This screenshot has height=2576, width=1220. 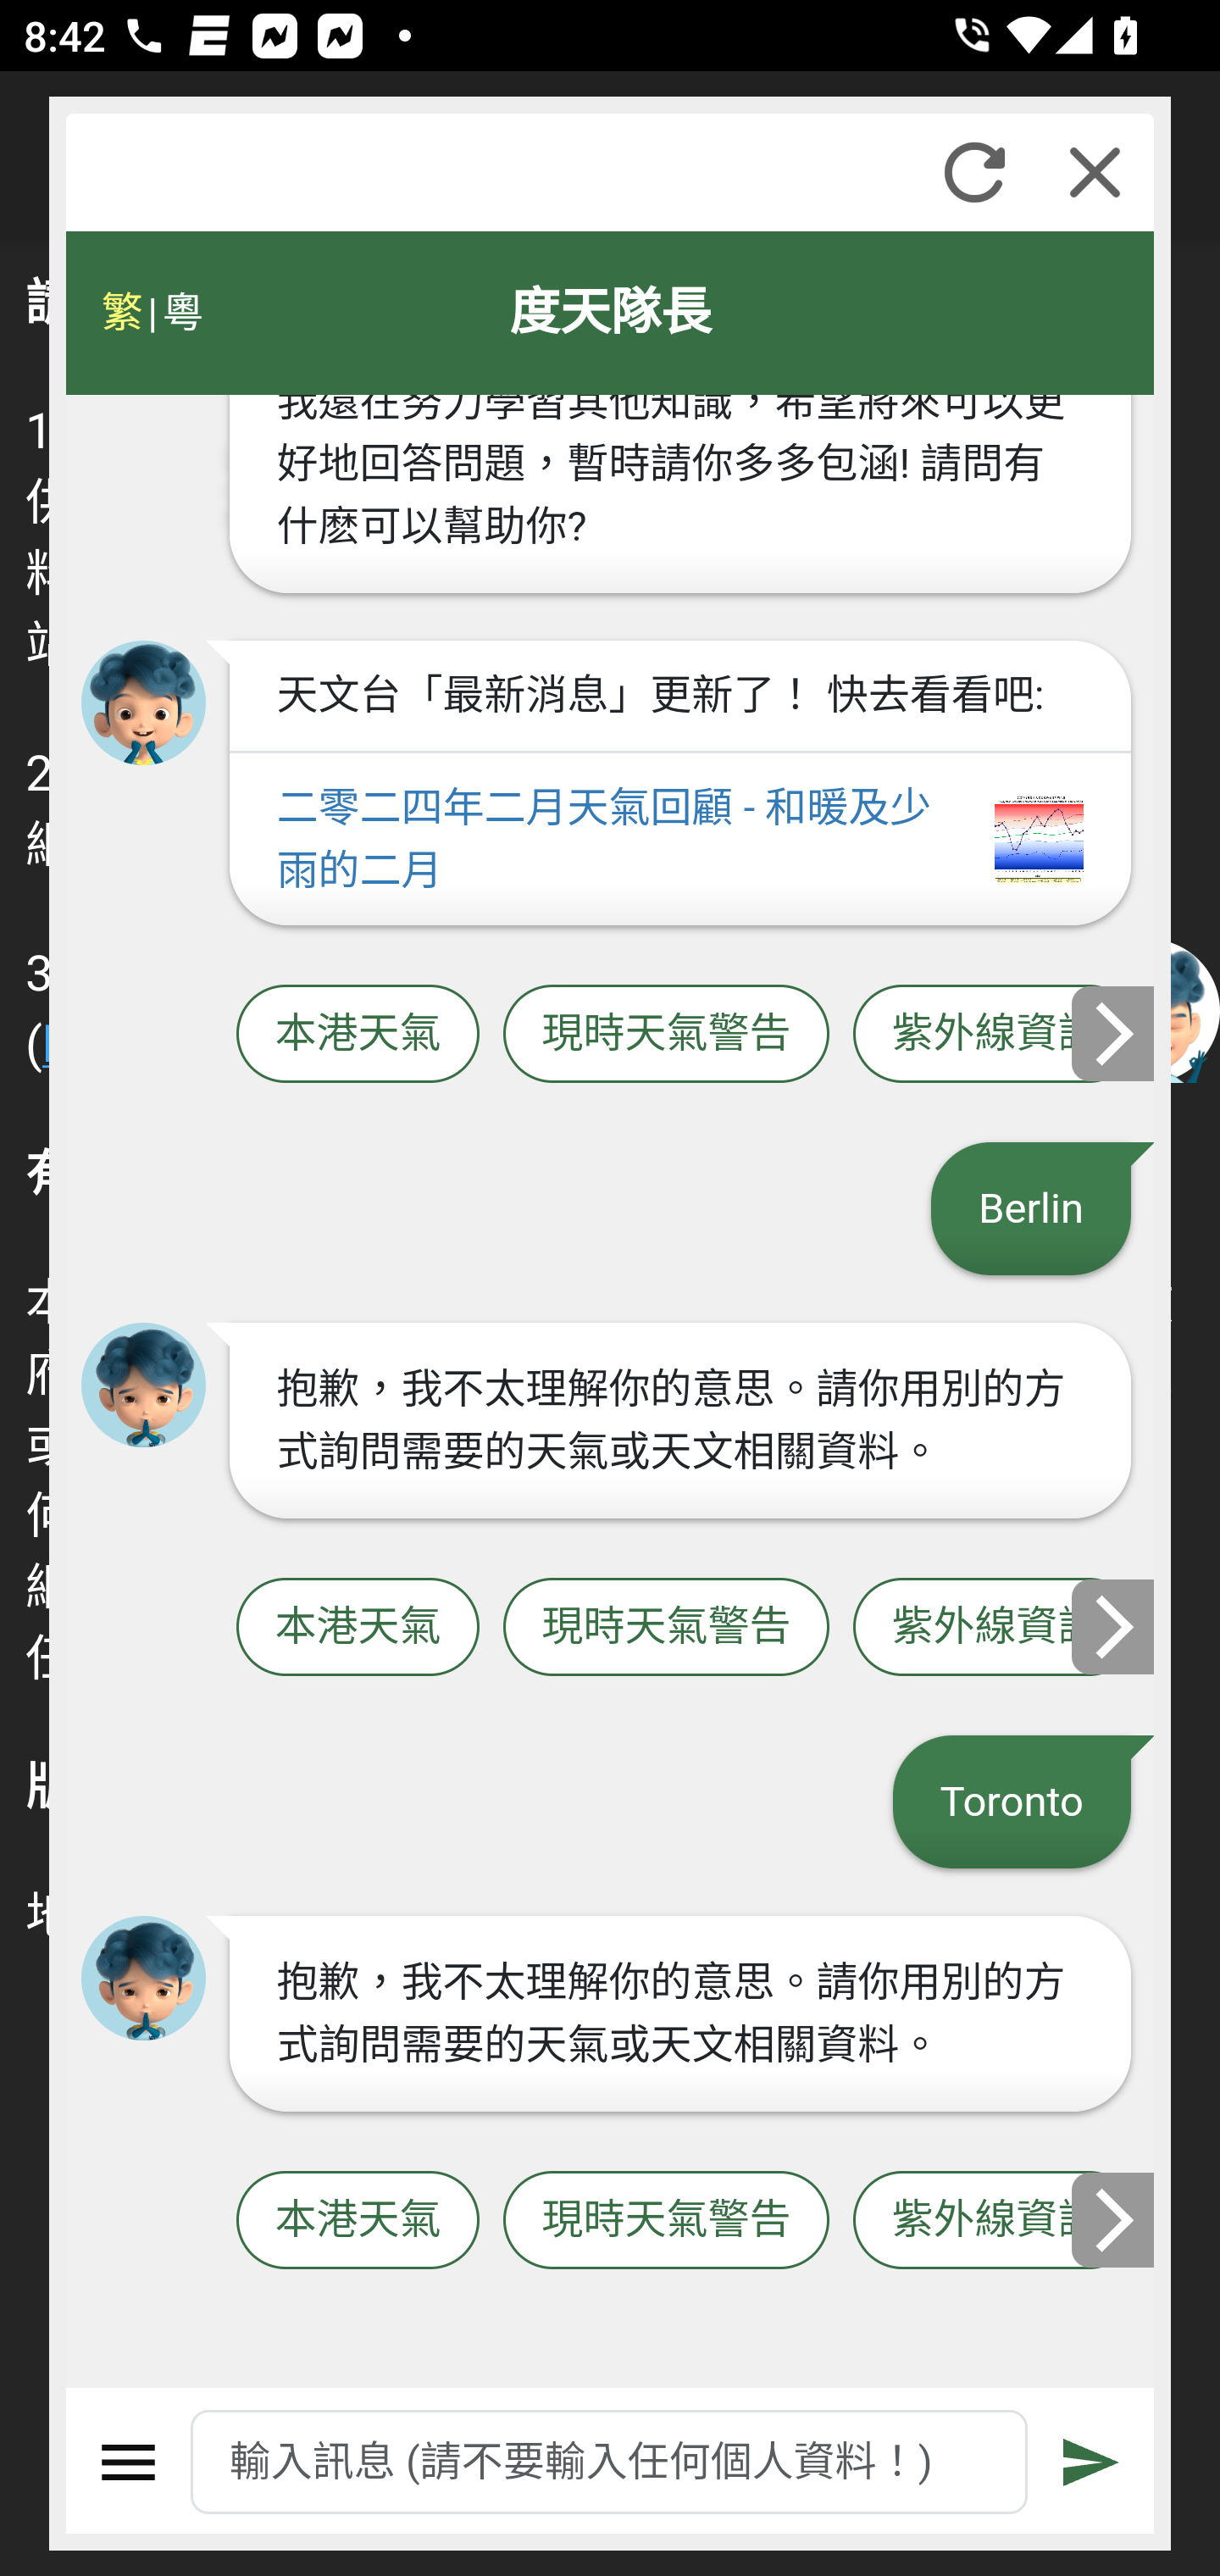 What do you see at coordinates (679, 839) in the screenshot?
I see `二零二四年二月天氣回顧 - 和暖及少雨的二月` at bounding box center [679, 839].